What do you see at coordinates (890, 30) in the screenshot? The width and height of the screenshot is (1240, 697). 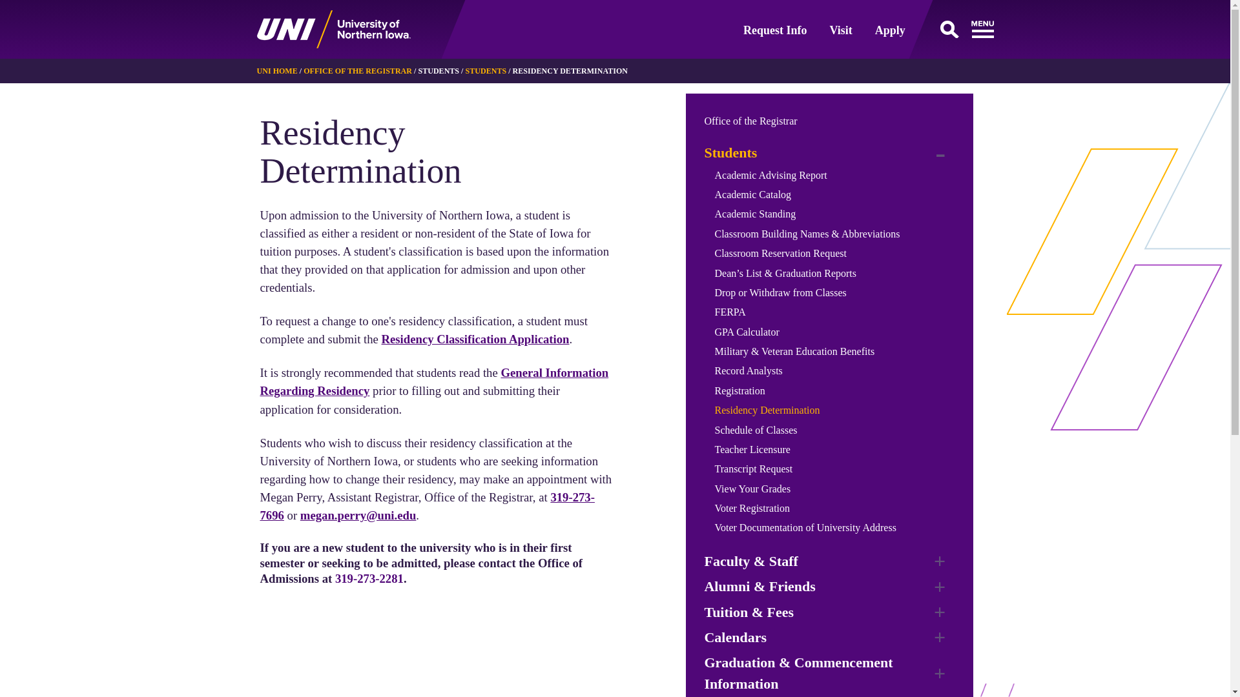 I see `Apply` at bounding box center [890, 30].